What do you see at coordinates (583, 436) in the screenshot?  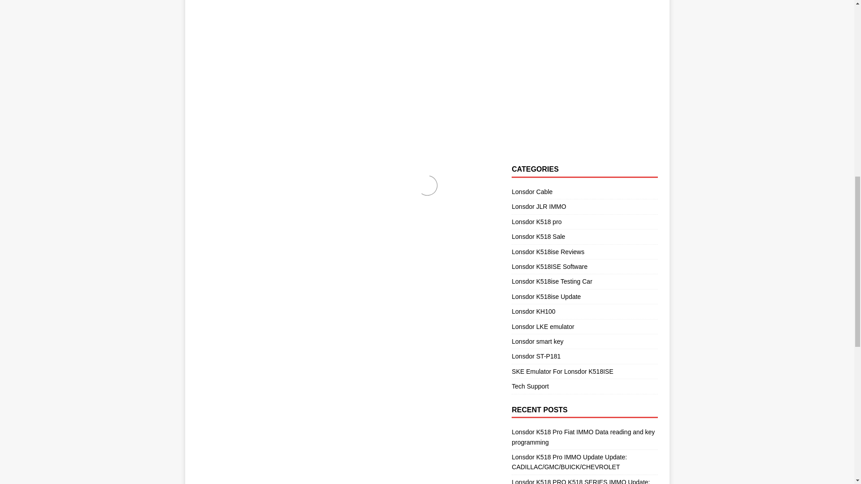 I see `Lonsdor K518 Pro Fiat IMMO Data reading and key programming` at bounding box center [583, 436].